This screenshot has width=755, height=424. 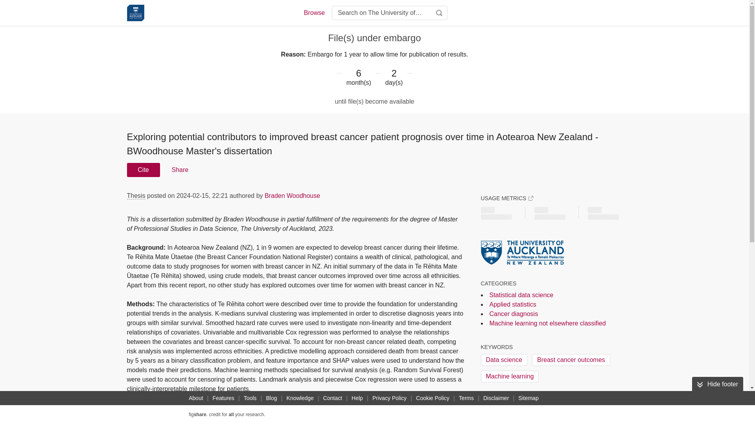 I want to click on Machine learning not elsewhere classified, so click(x=547, y=323).